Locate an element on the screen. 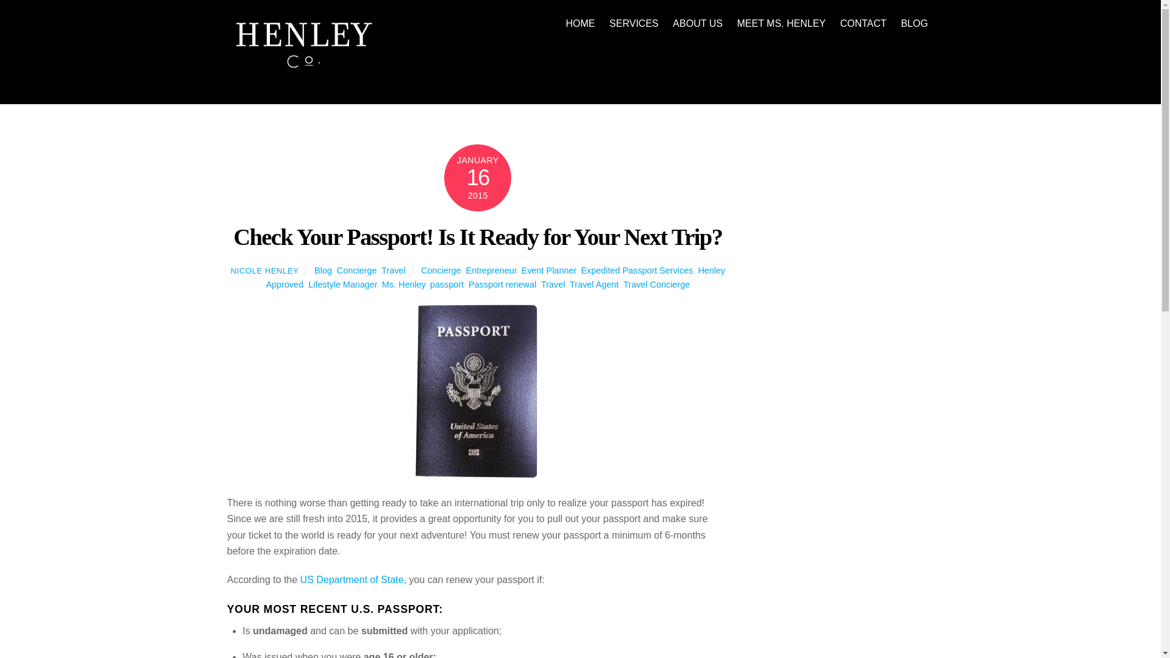 The image size is (1170, 658). NICOLE HENLEY is located at coordinates (491, 271).